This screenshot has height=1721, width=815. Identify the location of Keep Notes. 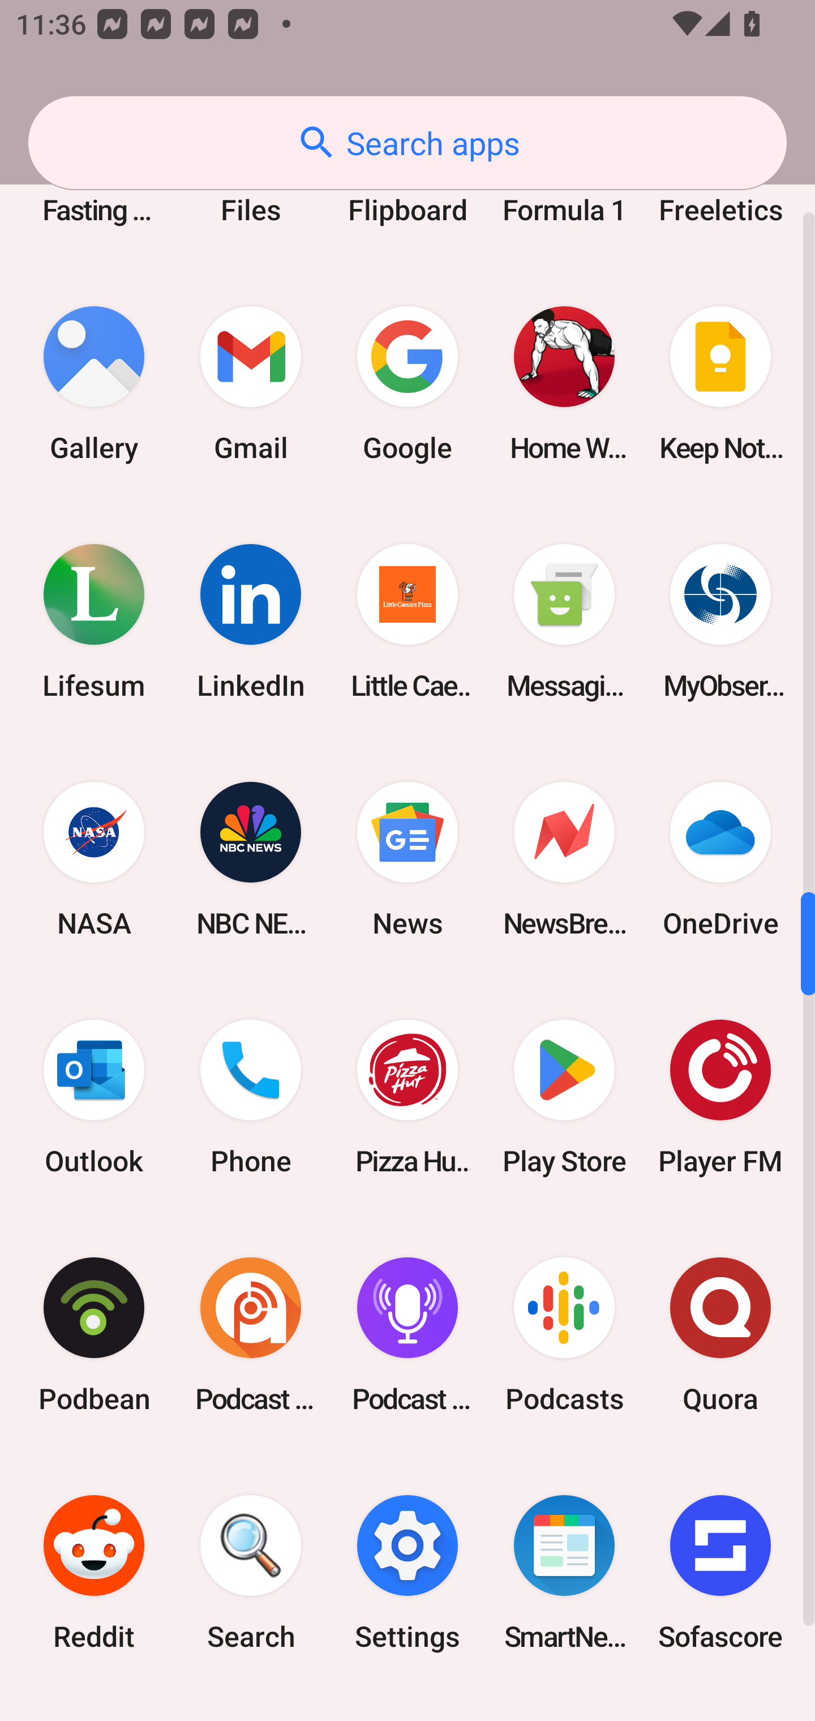
(720, 384).